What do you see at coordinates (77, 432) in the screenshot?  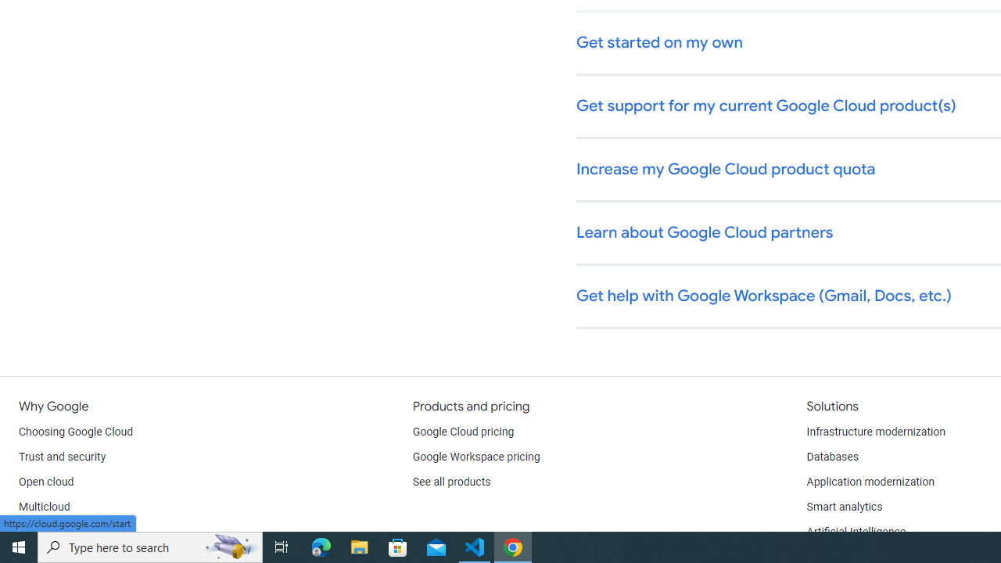 I see `Choosing Google Cloud` at bounding box center [77, 432].